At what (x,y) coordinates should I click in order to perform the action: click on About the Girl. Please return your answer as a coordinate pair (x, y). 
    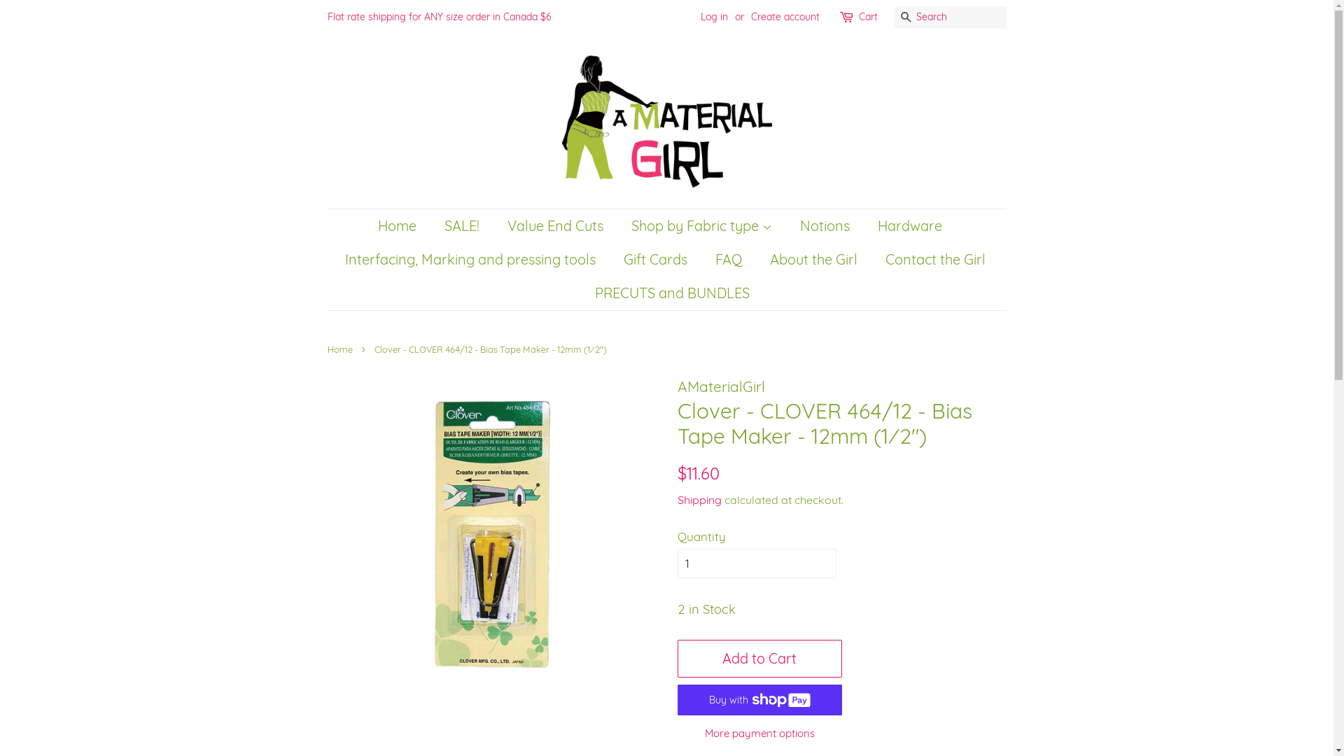
    Looking at the image, I should click on (815, 260).